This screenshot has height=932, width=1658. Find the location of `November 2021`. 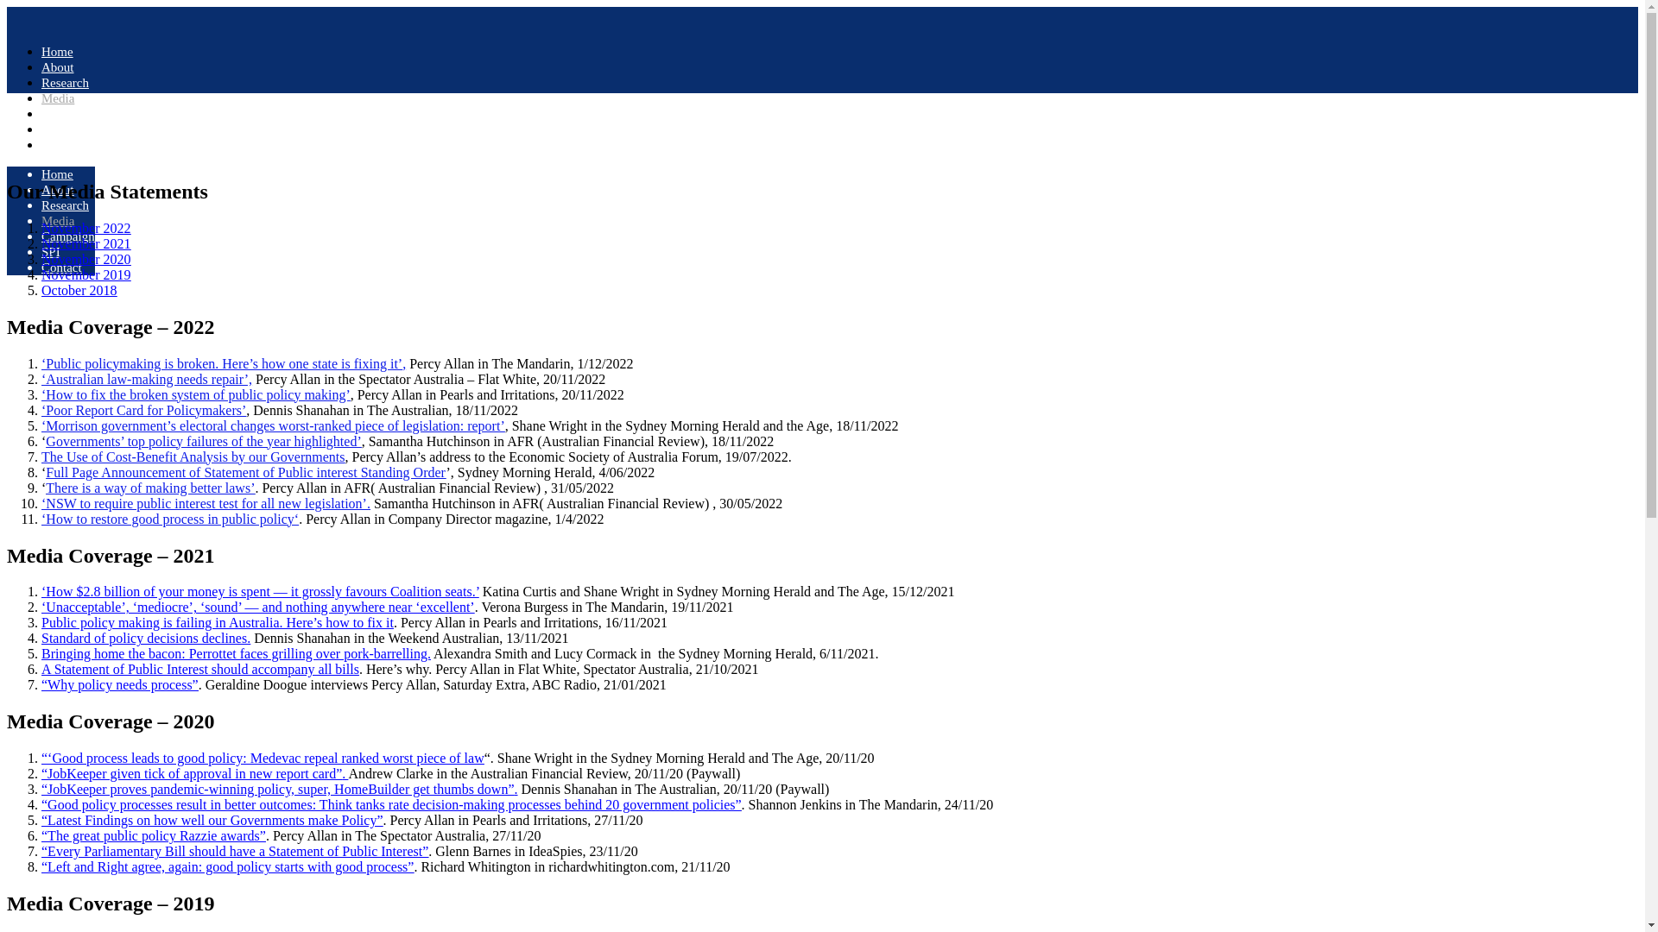

November 2021 is located at coordinates (86, 243).